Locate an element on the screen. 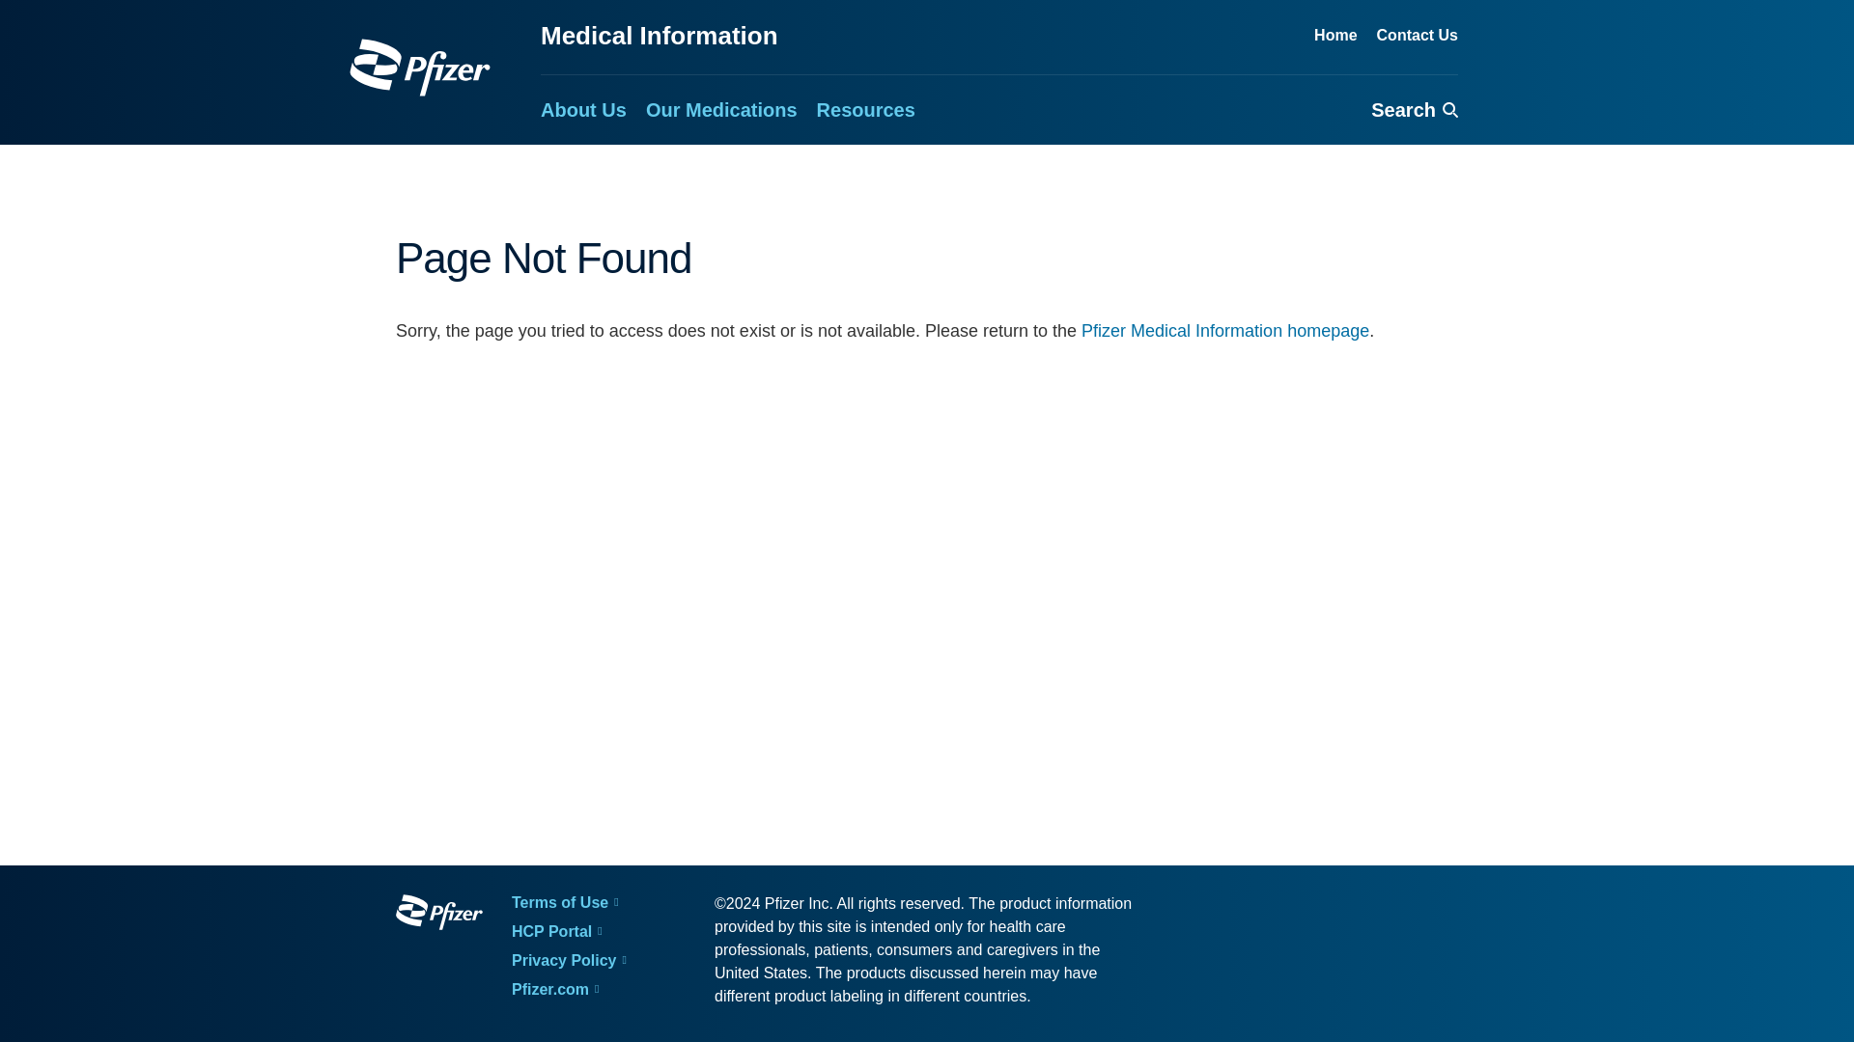 This screenshot has width=1854, height=1042. Terms of Use is located at coordinates (568, 903).